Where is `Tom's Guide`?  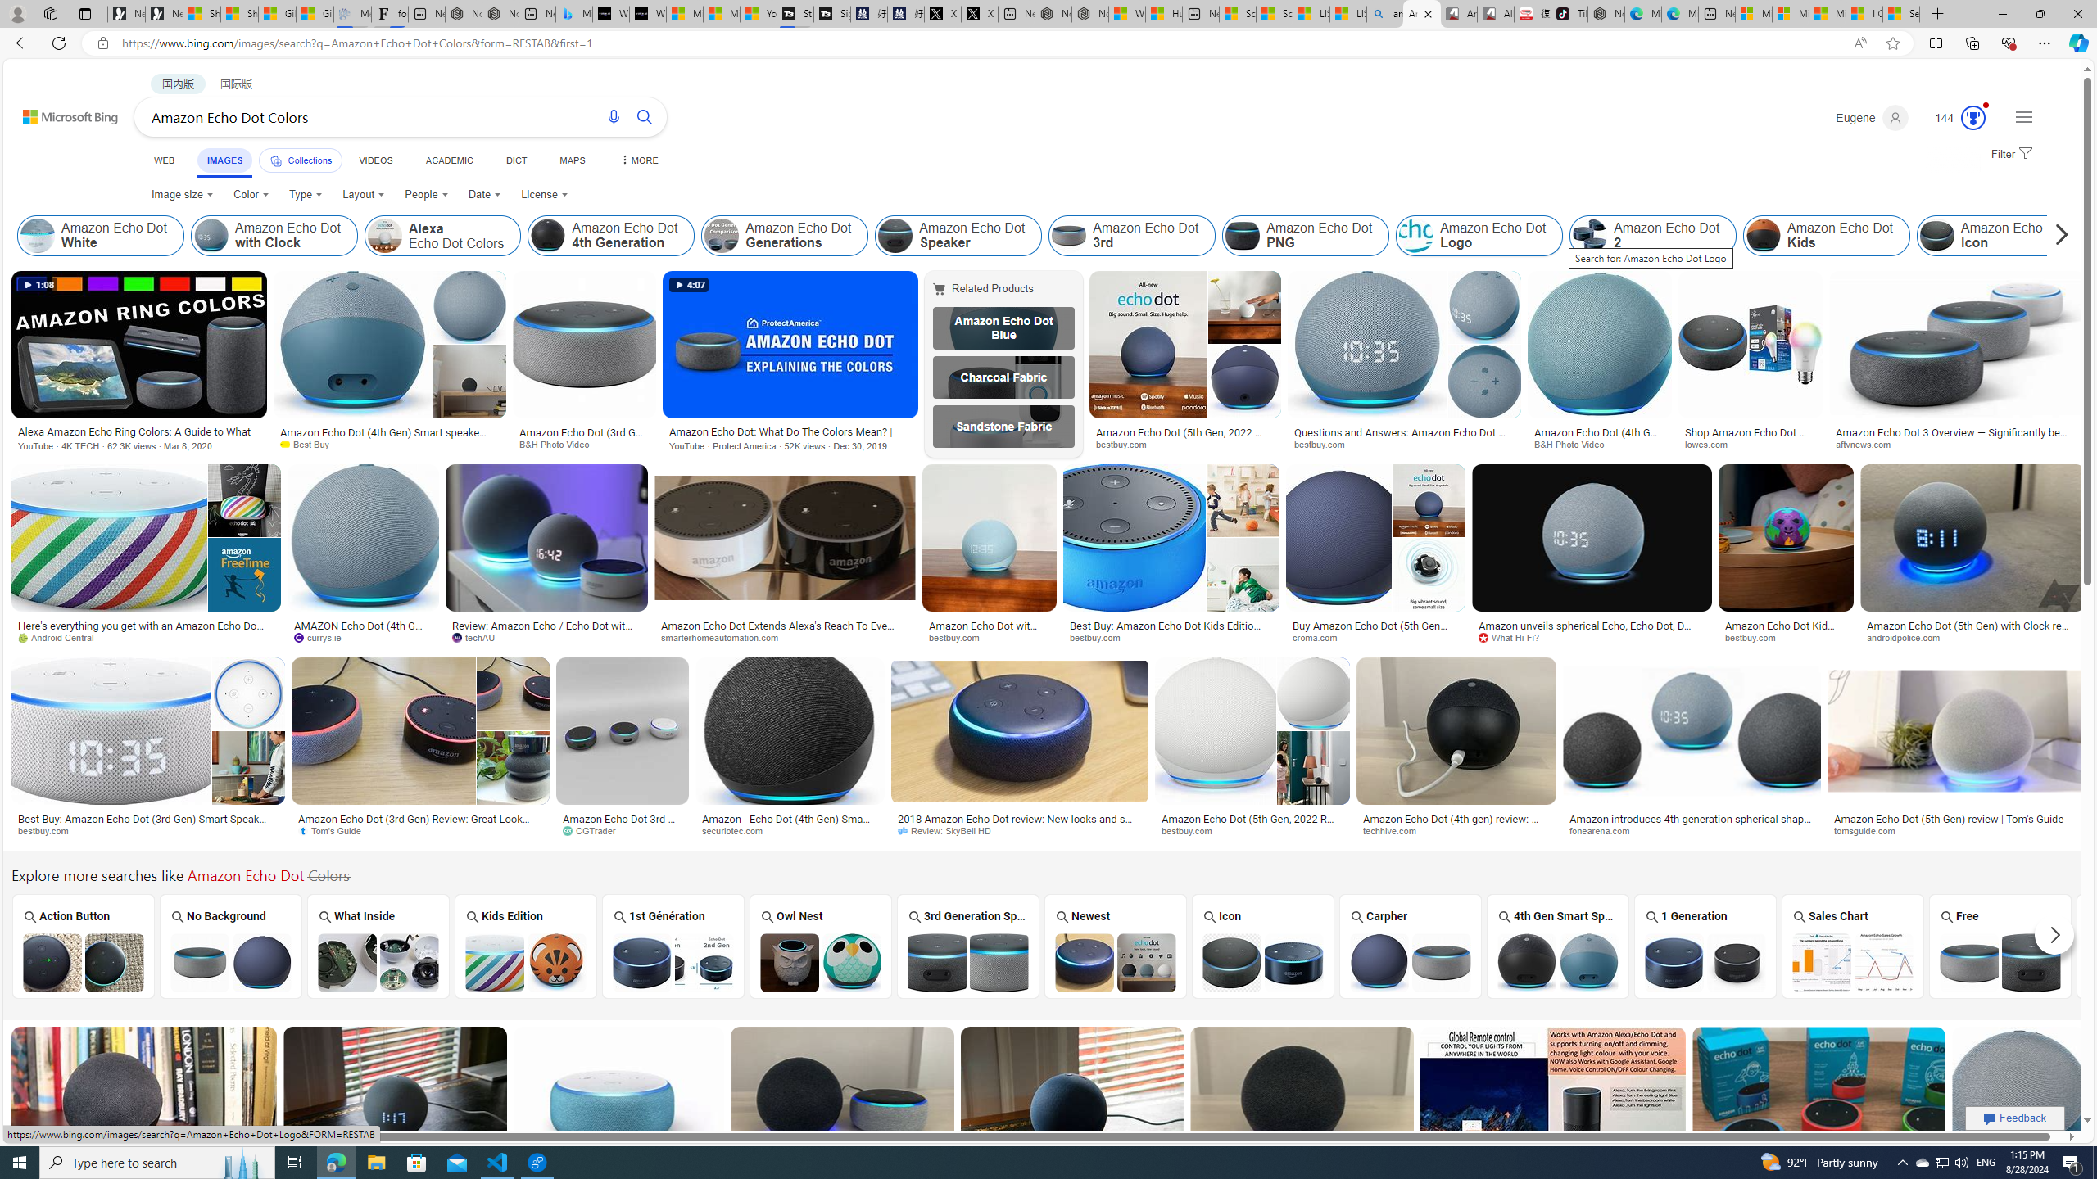
Tom's Guide is located at coordinates (420, 830).